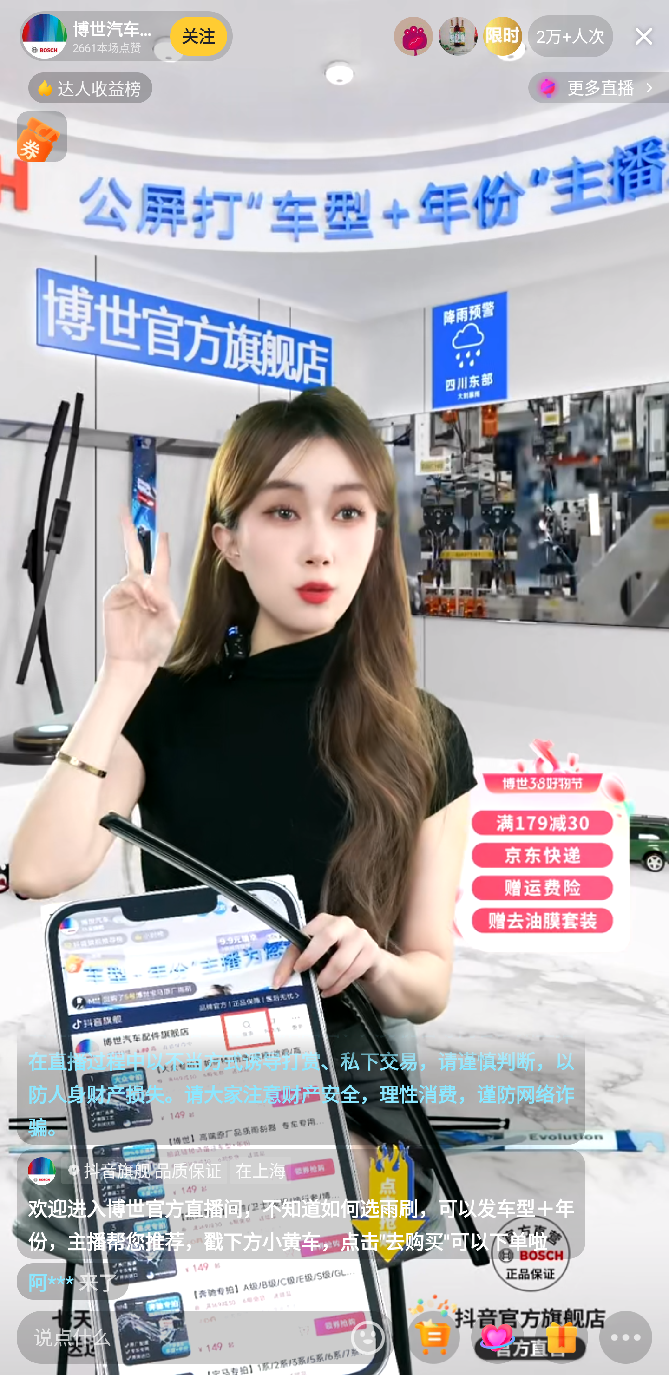 The width and height of the screenshot is (669, 1375). I want to click on * 吾*** 来了, so click(98, 1281).